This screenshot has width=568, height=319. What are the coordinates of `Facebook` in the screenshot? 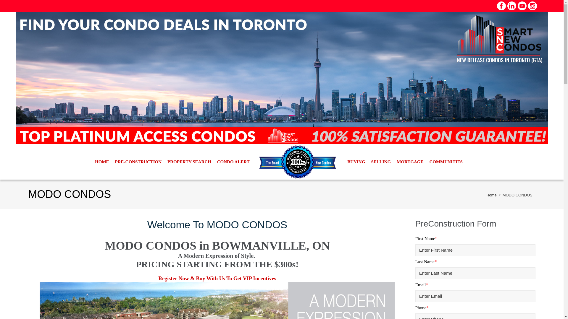 It's located at (501, 6).